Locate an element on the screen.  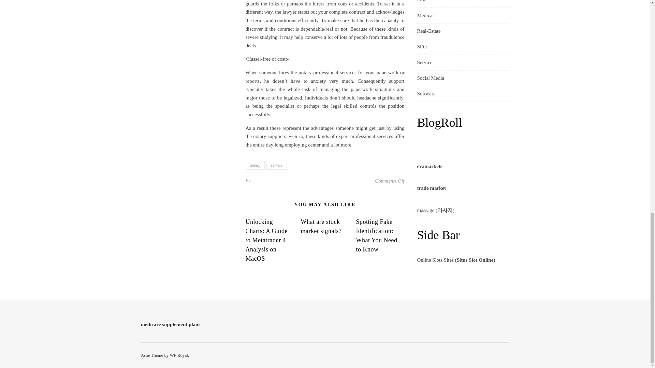
Law is located at coordinates (421, 3).